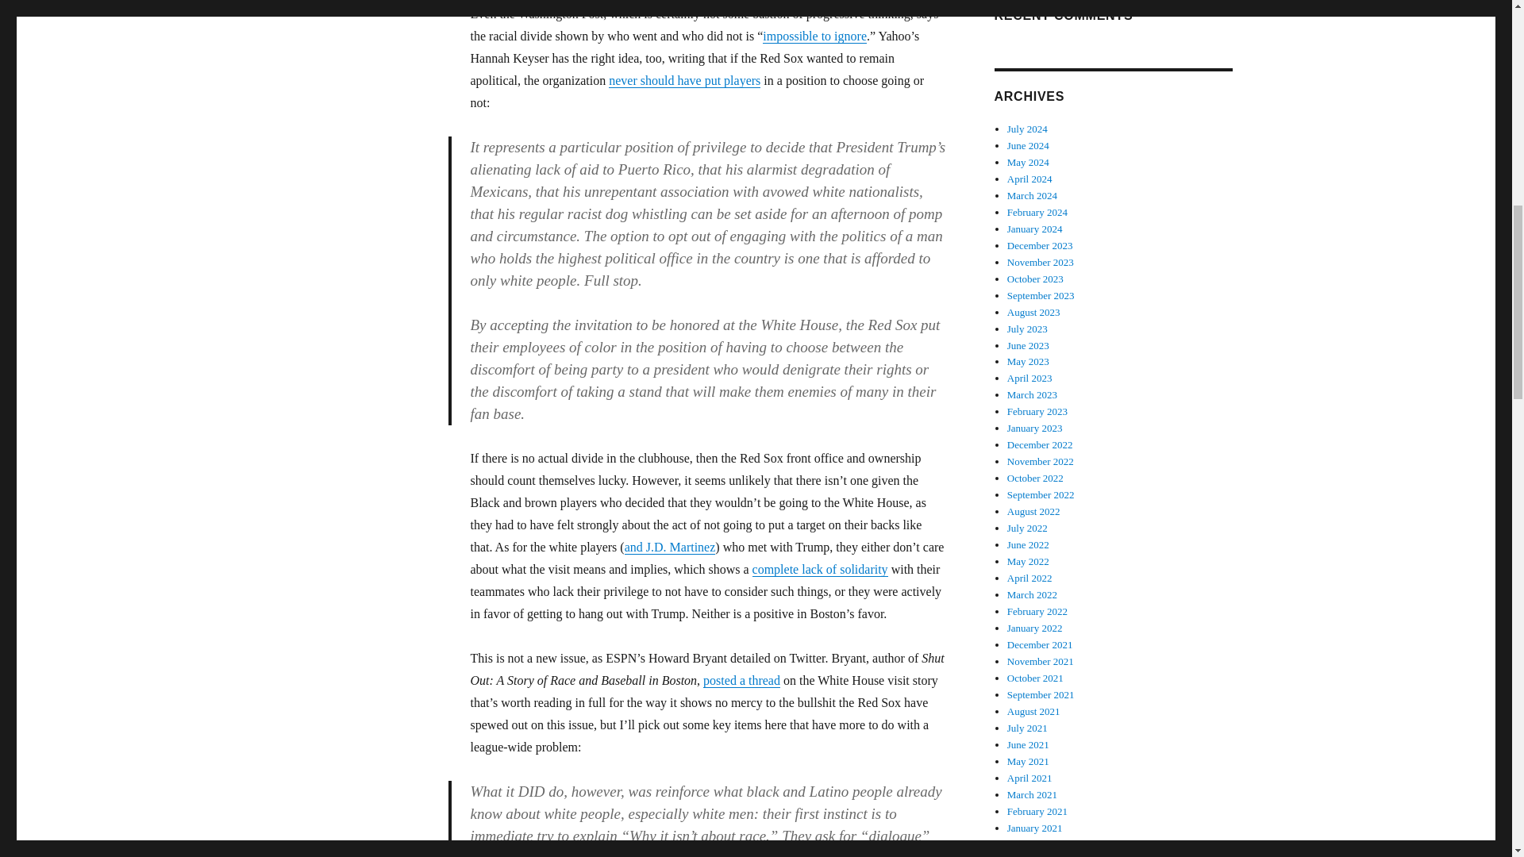 This screenshot has width=1524, height=857. What do you see at coordinates (684, 80) in the screenshot?
I see `never should have put players` at bounding box center [684, 80].